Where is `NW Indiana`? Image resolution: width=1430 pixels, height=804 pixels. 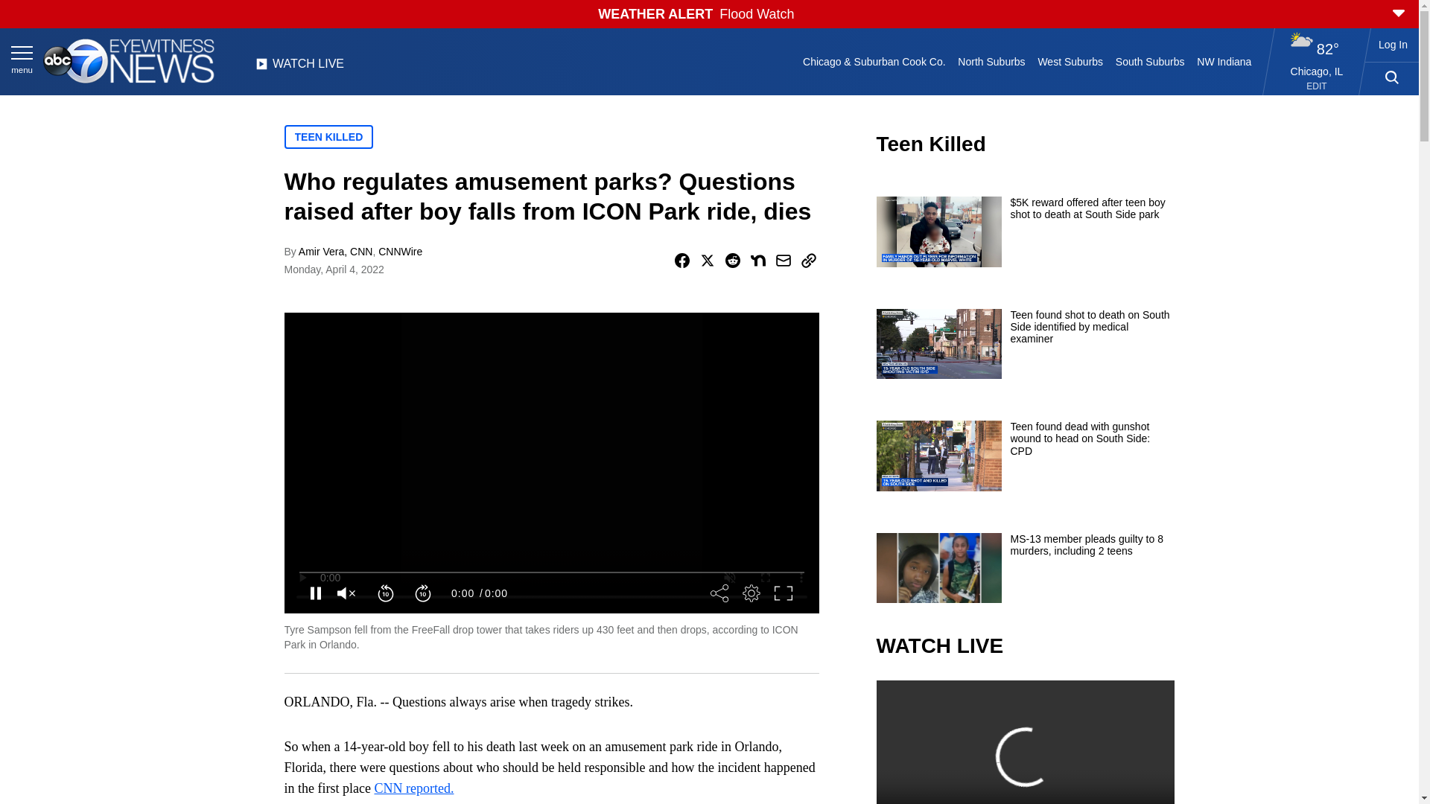
NW Indiana is located at coordinates (1224, 61).